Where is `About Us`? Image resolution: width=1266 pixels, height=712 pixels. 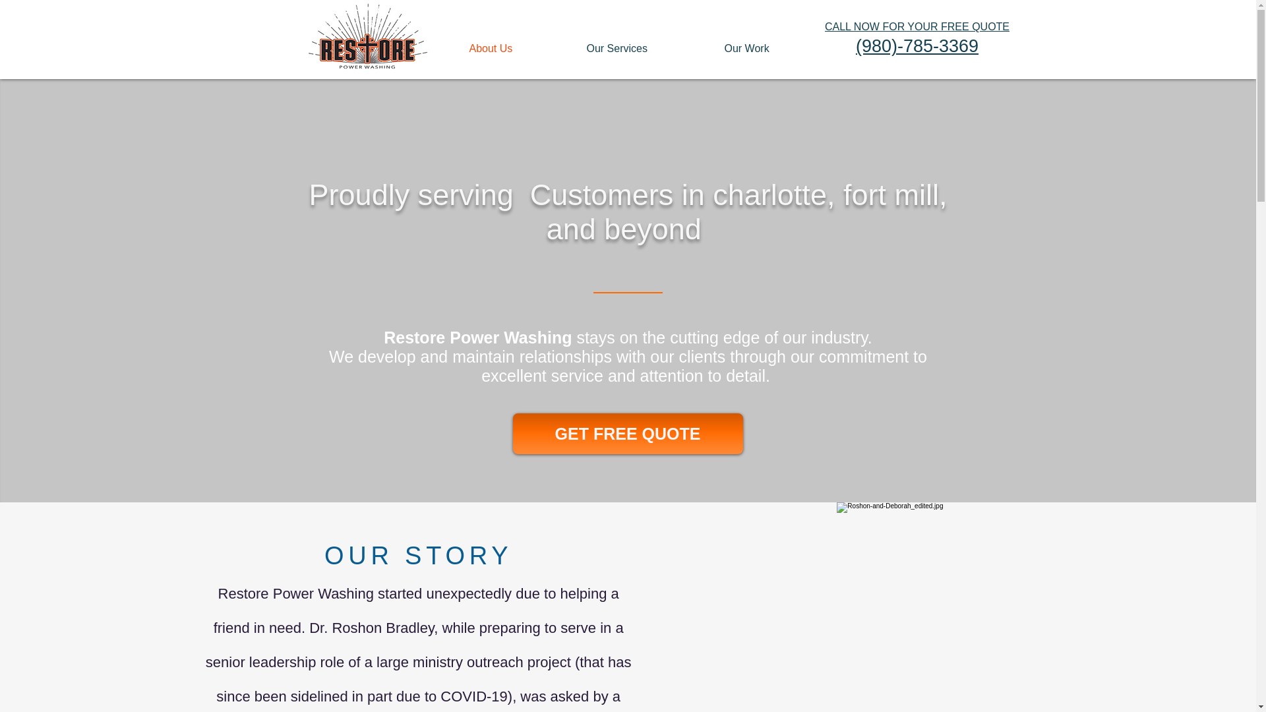
About Us is located at coordinates (517, 49).